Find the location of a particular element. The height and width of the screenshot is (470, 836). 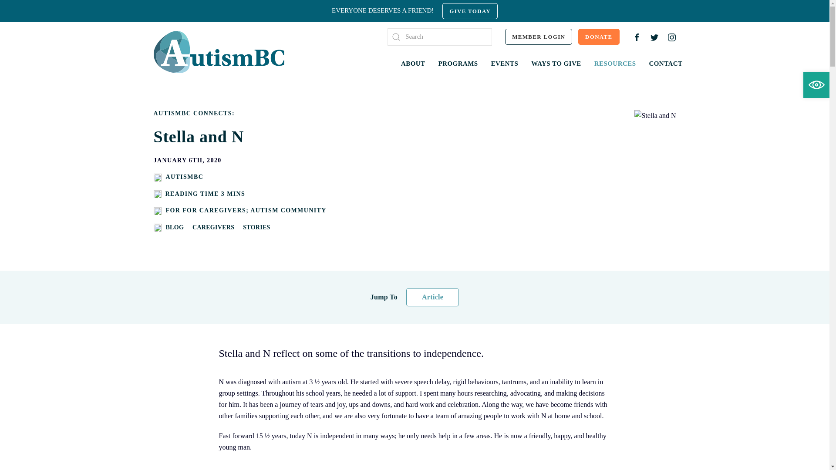

MEMBER LOGIN is located at coordinates (539, 37).